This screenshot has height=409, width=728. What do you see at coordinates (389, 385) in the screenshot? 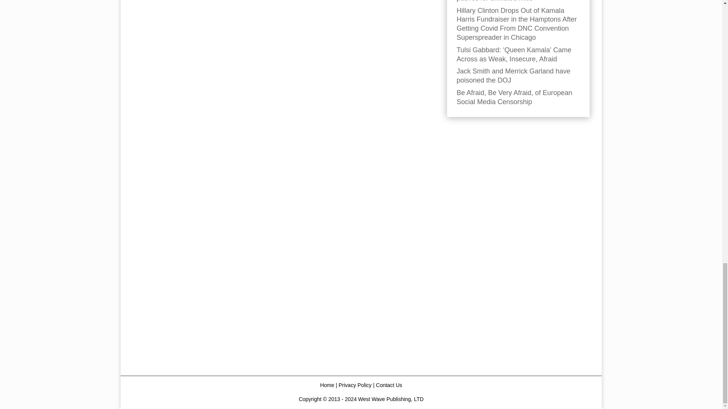
I see `Contact Us` at bounding box center [389, 385].